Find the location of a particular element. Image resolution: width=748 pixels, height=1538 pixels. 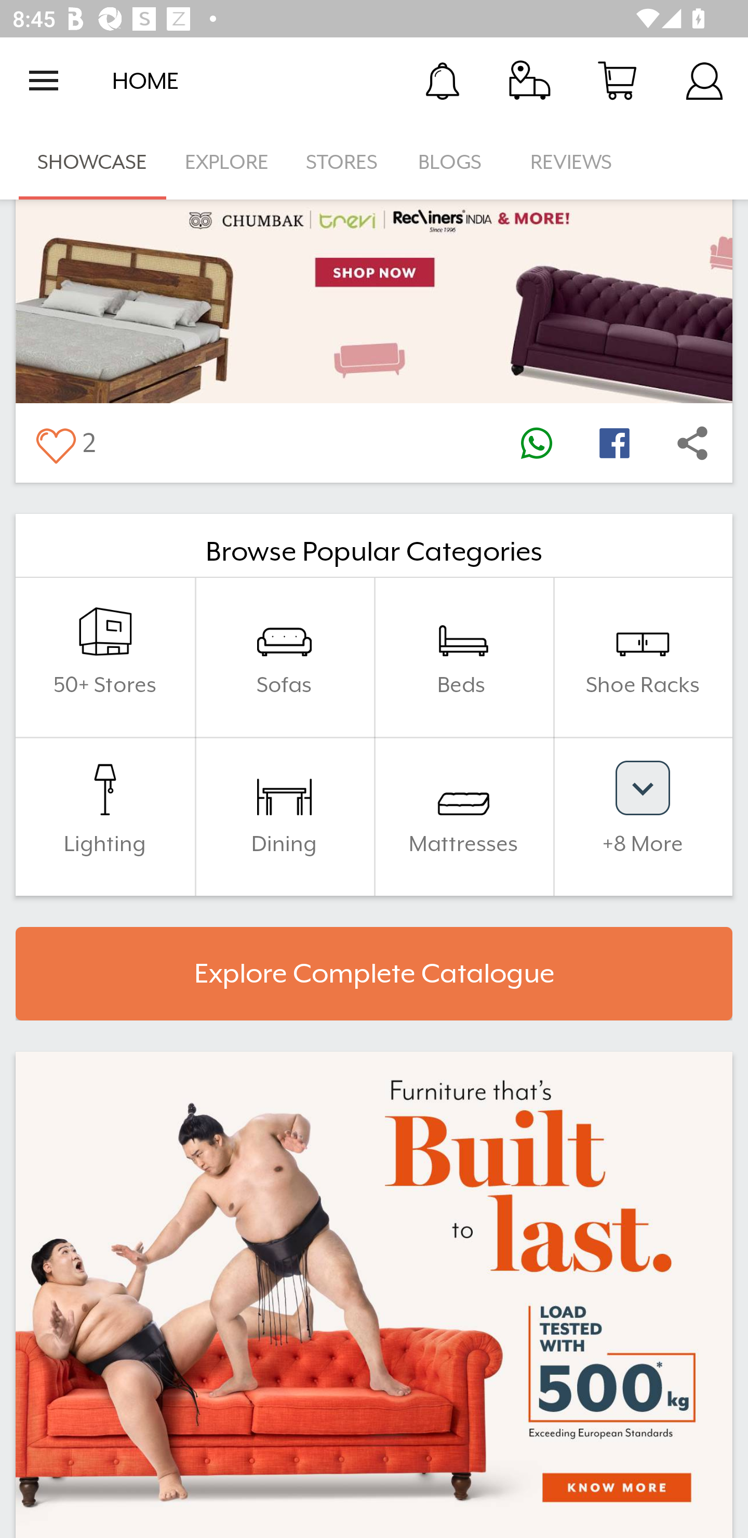

50+ Stores is located at coordinates (105, 657).